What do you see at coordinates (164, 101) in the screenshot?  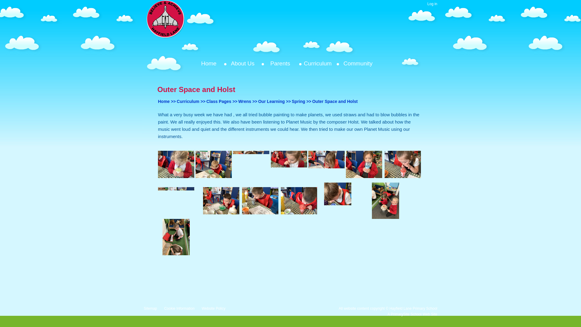 I see `Home` at bounding box center [164, 101].